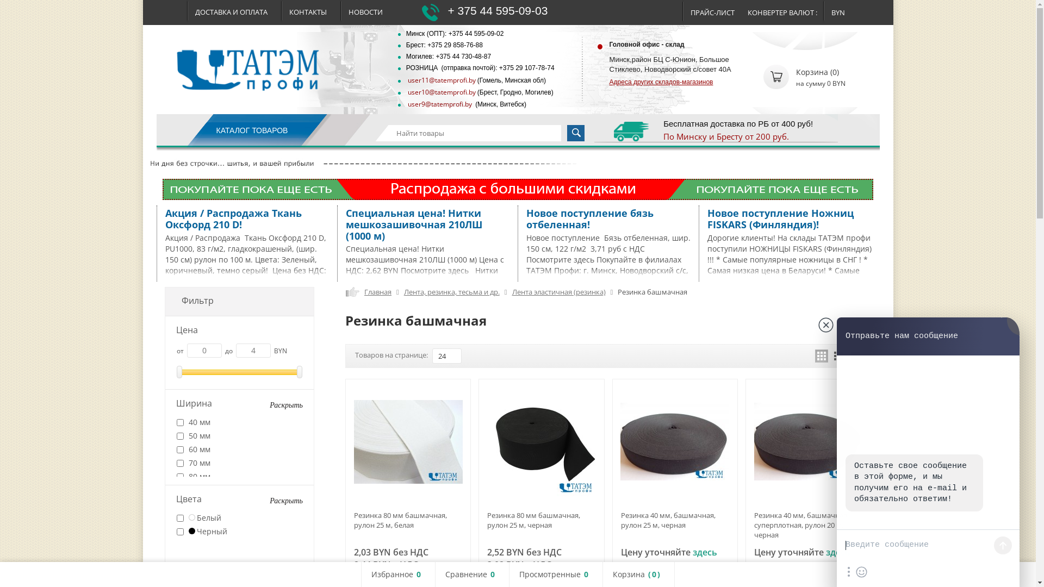  Describe the element at coordinates (855, 356) in the screenshot. I see `compact` at that location.